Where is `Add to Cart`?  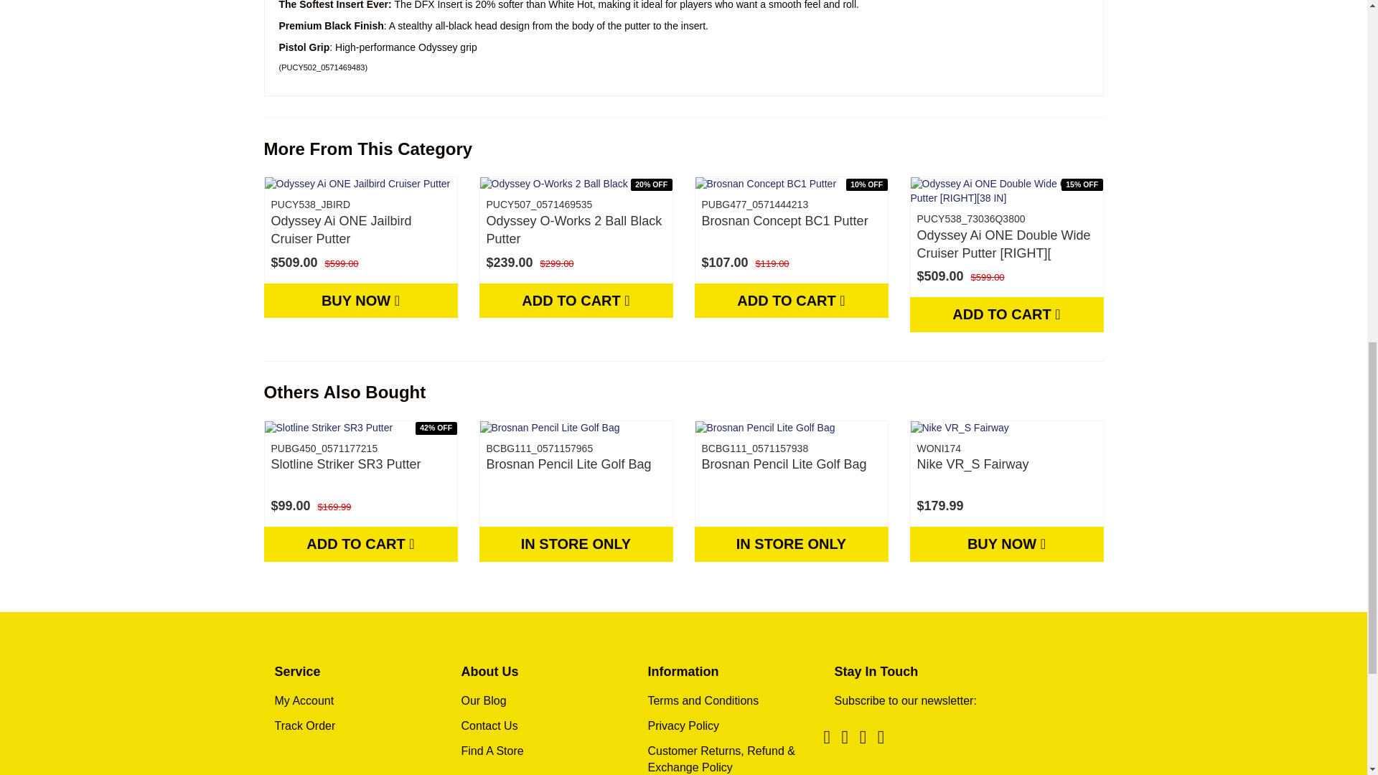 Add to Cart is located at coordinates (1006, 314).